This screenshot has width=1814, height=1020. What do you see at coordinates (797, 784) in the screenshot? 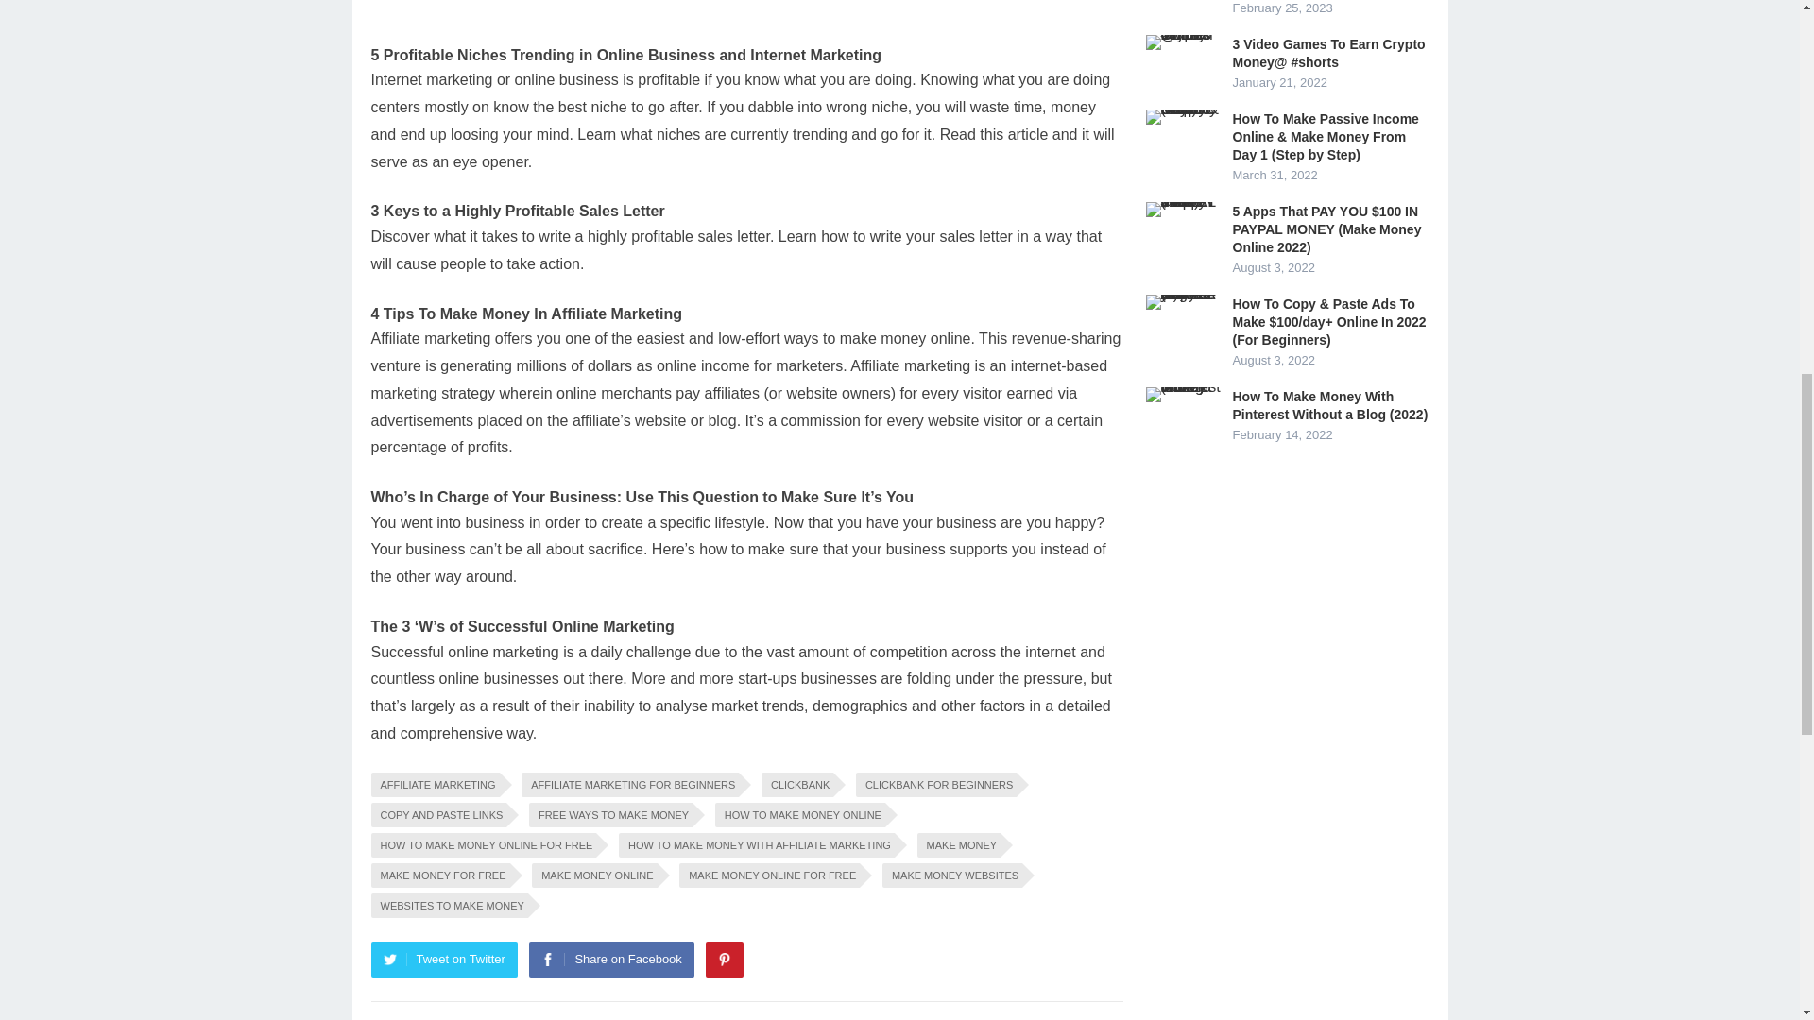
I see `CLICKBANK` at bounding box center [797, 784].